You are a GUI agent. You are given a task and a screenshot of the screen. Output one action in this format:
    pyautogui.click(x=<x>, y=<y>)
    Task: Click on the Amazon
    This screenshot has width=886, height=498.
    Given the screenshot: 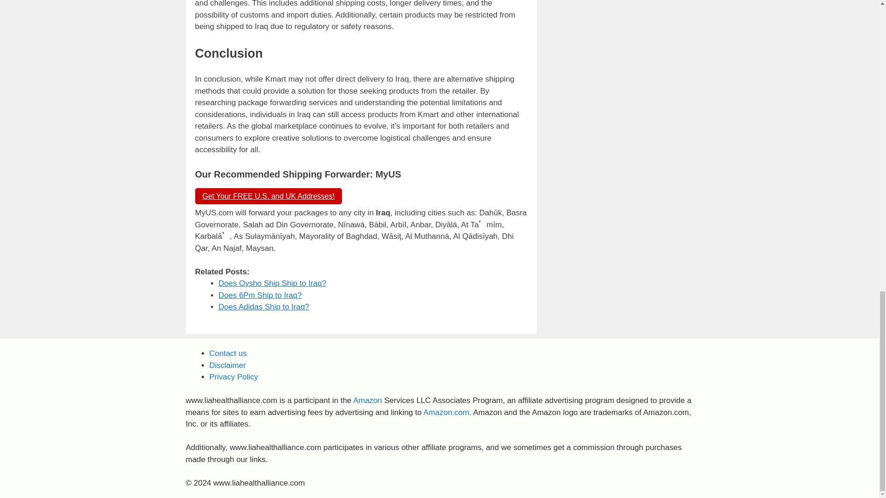 What is the action you would take?
    pyautogui.click(x=367, y=400)
    